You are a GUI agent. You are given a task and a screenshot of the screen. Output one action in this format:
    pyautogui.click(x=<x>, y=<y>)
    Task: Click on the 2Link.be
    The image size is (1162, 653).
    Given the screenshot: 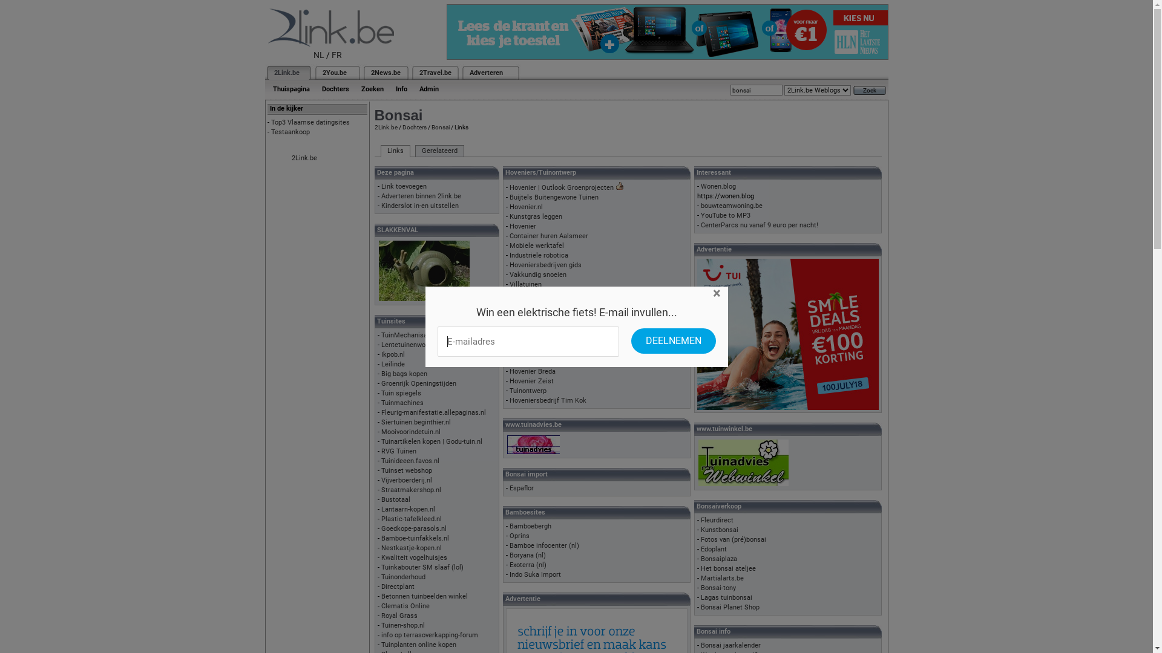 What is the action you would take?
    pyautogui.click(x=286, y=73)
    